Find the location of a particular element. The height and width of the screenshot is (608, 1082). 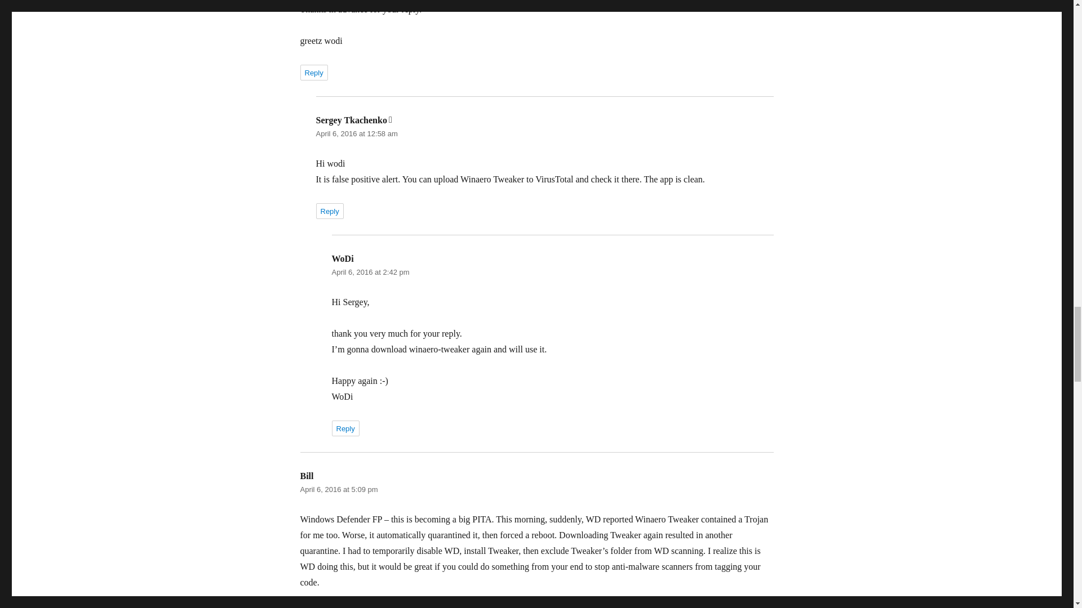

Reply is located at coordinates (313, 72).